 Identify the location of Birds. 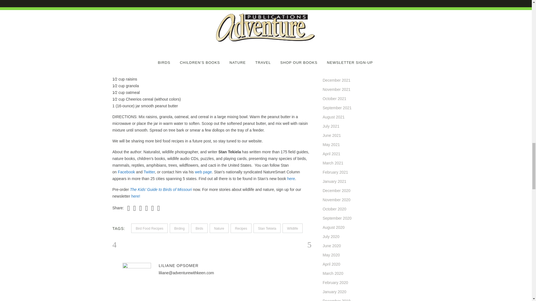
(199, 228).